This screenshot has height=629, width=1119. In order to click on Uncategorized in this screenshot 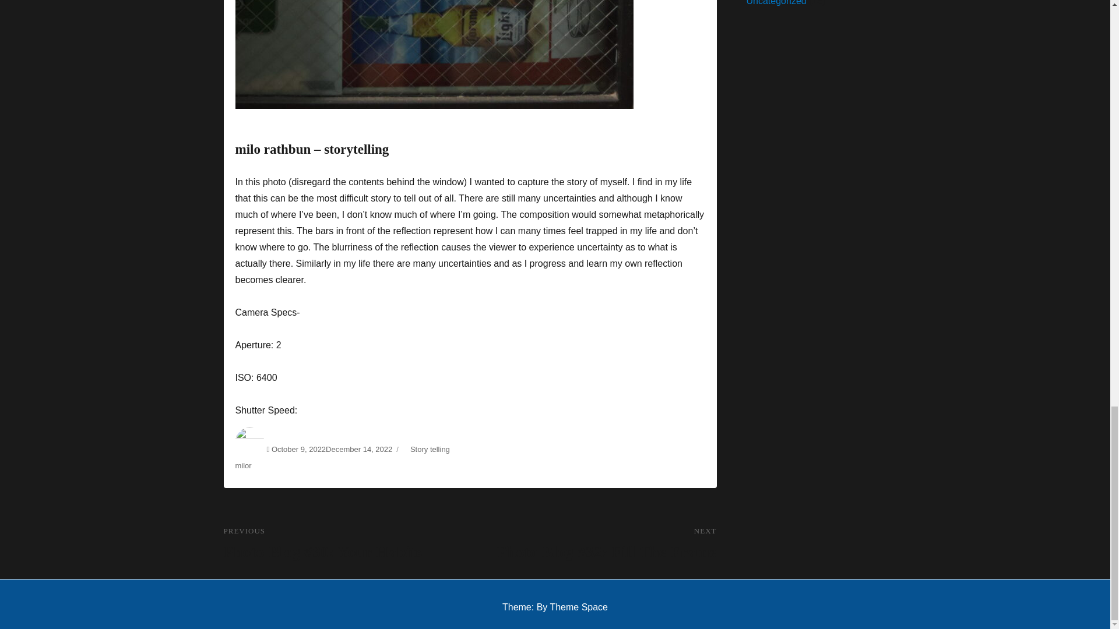, I will do `click(776, 2)`.